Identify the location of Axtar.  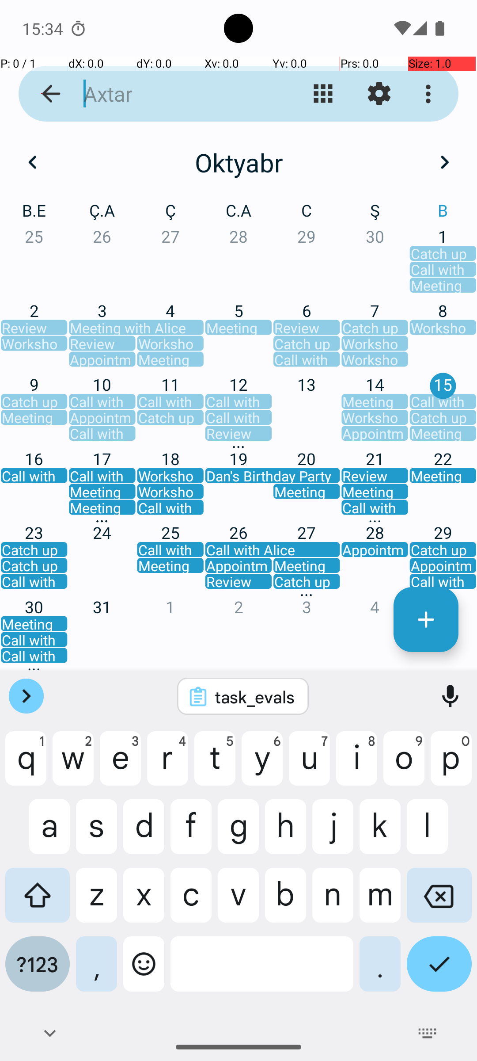
(170, 94).